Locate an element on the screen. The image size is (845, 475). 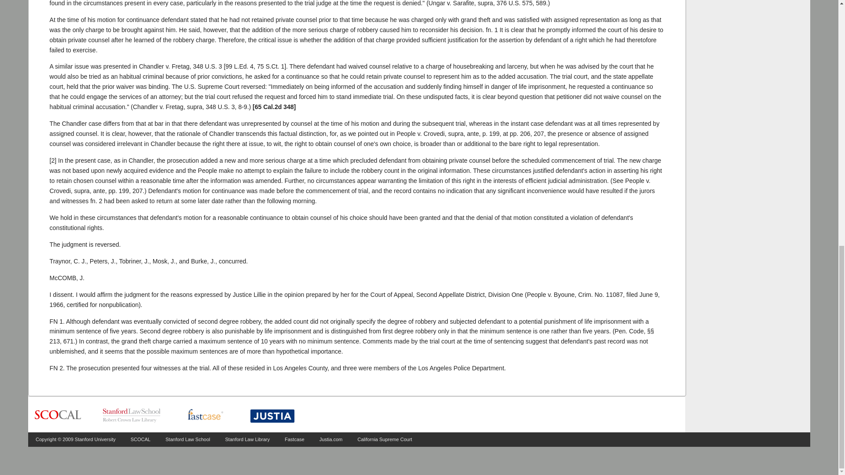
376 U.S. 575, 589 is located at coordinates (521, 4).